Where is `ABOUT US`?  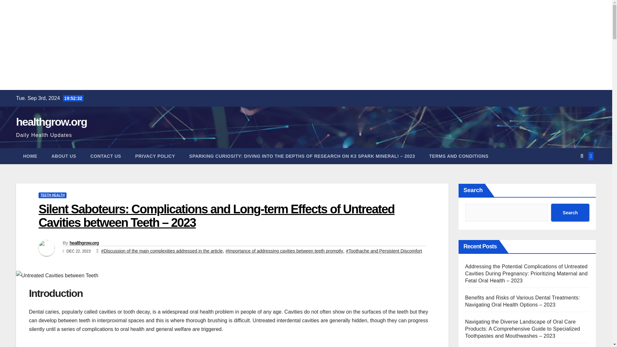
ABOUT US is located at coordinates (64, 156).